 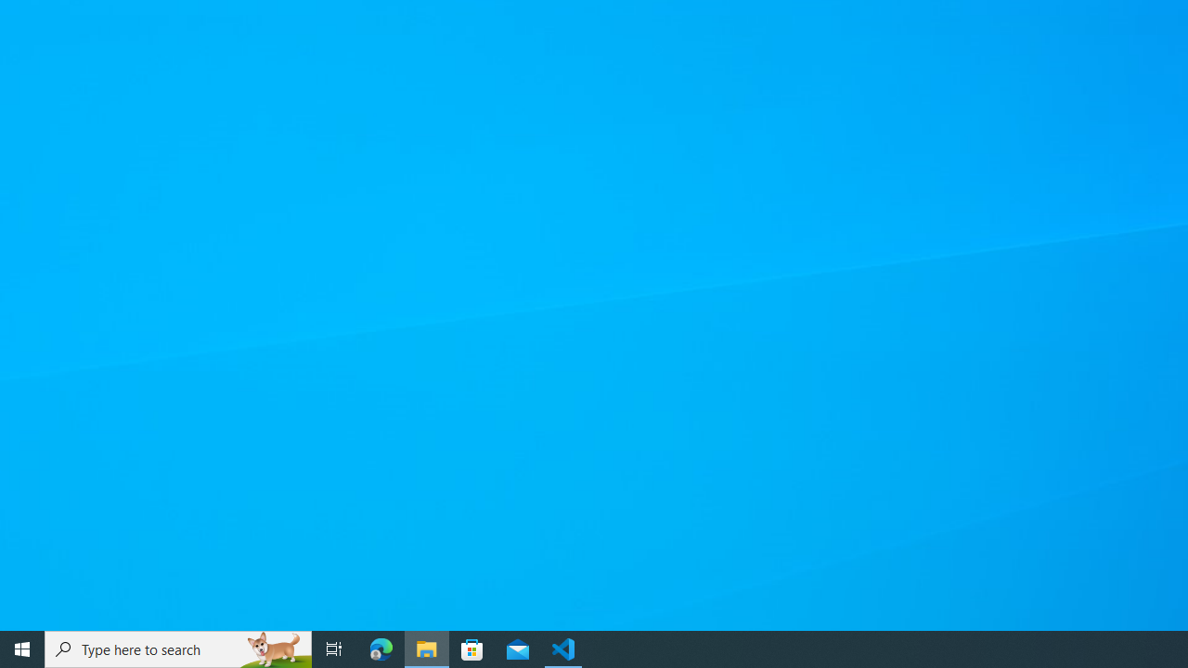 I want to click on Search highlights icon opens search home window, so click(x=275, y=649).